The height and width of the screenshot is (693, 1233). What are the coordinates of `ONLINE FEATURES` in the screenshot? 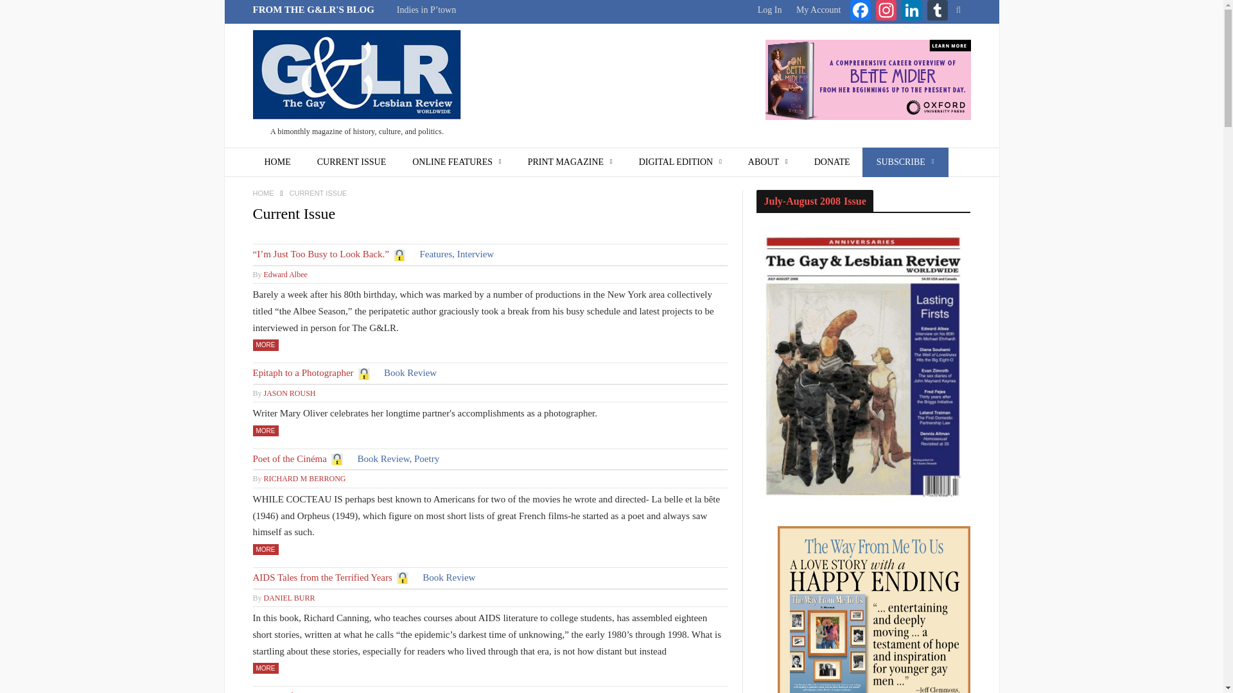 It's located at (457, 162).